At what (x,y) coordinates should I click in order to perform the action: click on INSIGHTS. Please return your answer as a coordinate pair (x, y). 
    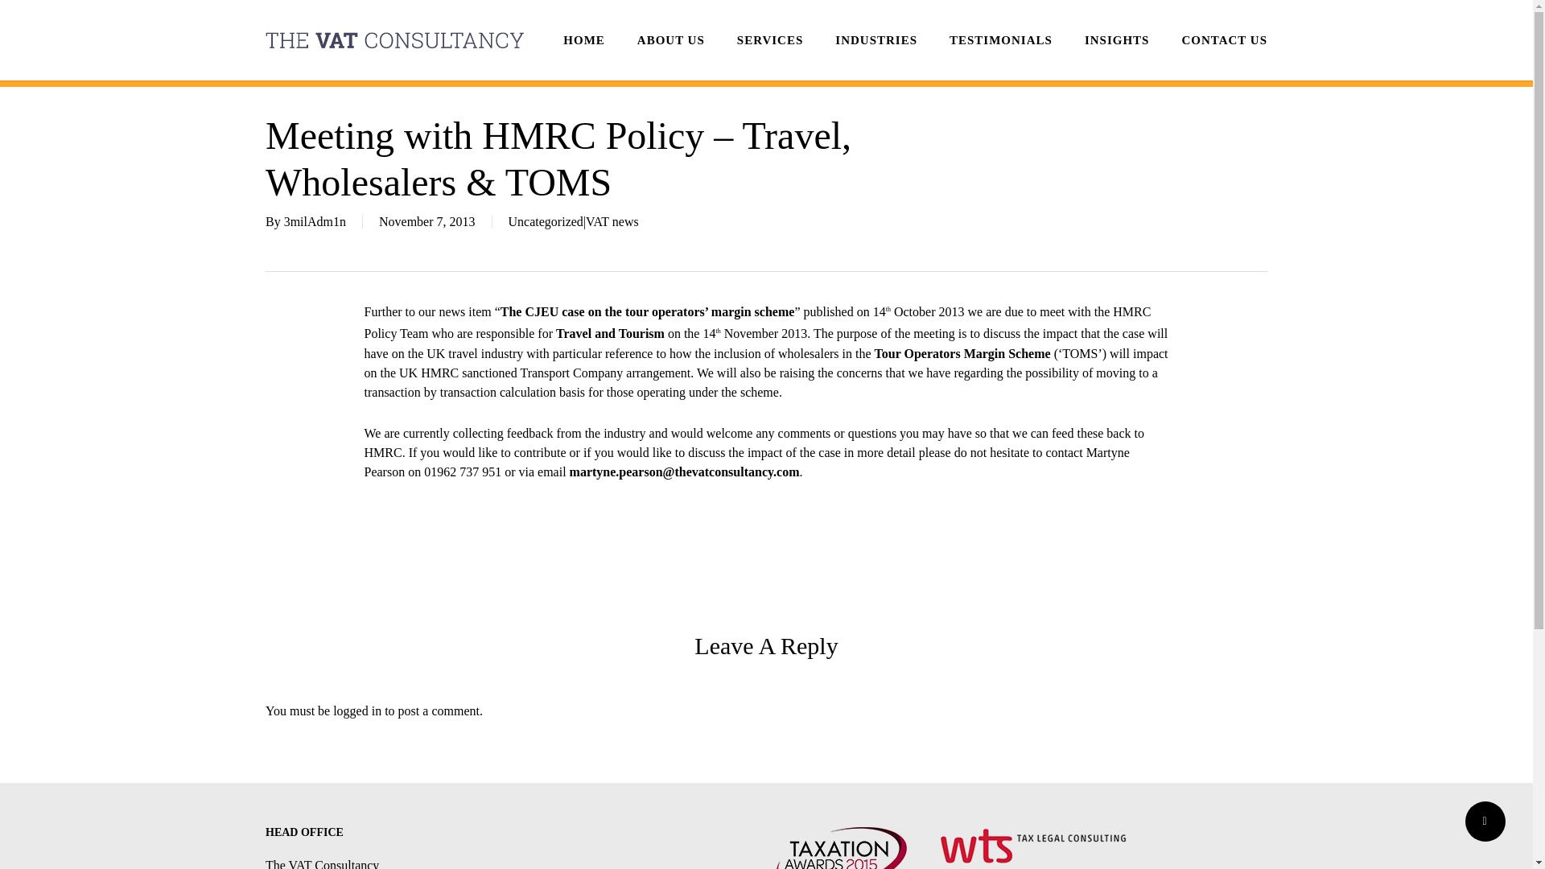
    Looking at the image, I should click on (1117, 40).